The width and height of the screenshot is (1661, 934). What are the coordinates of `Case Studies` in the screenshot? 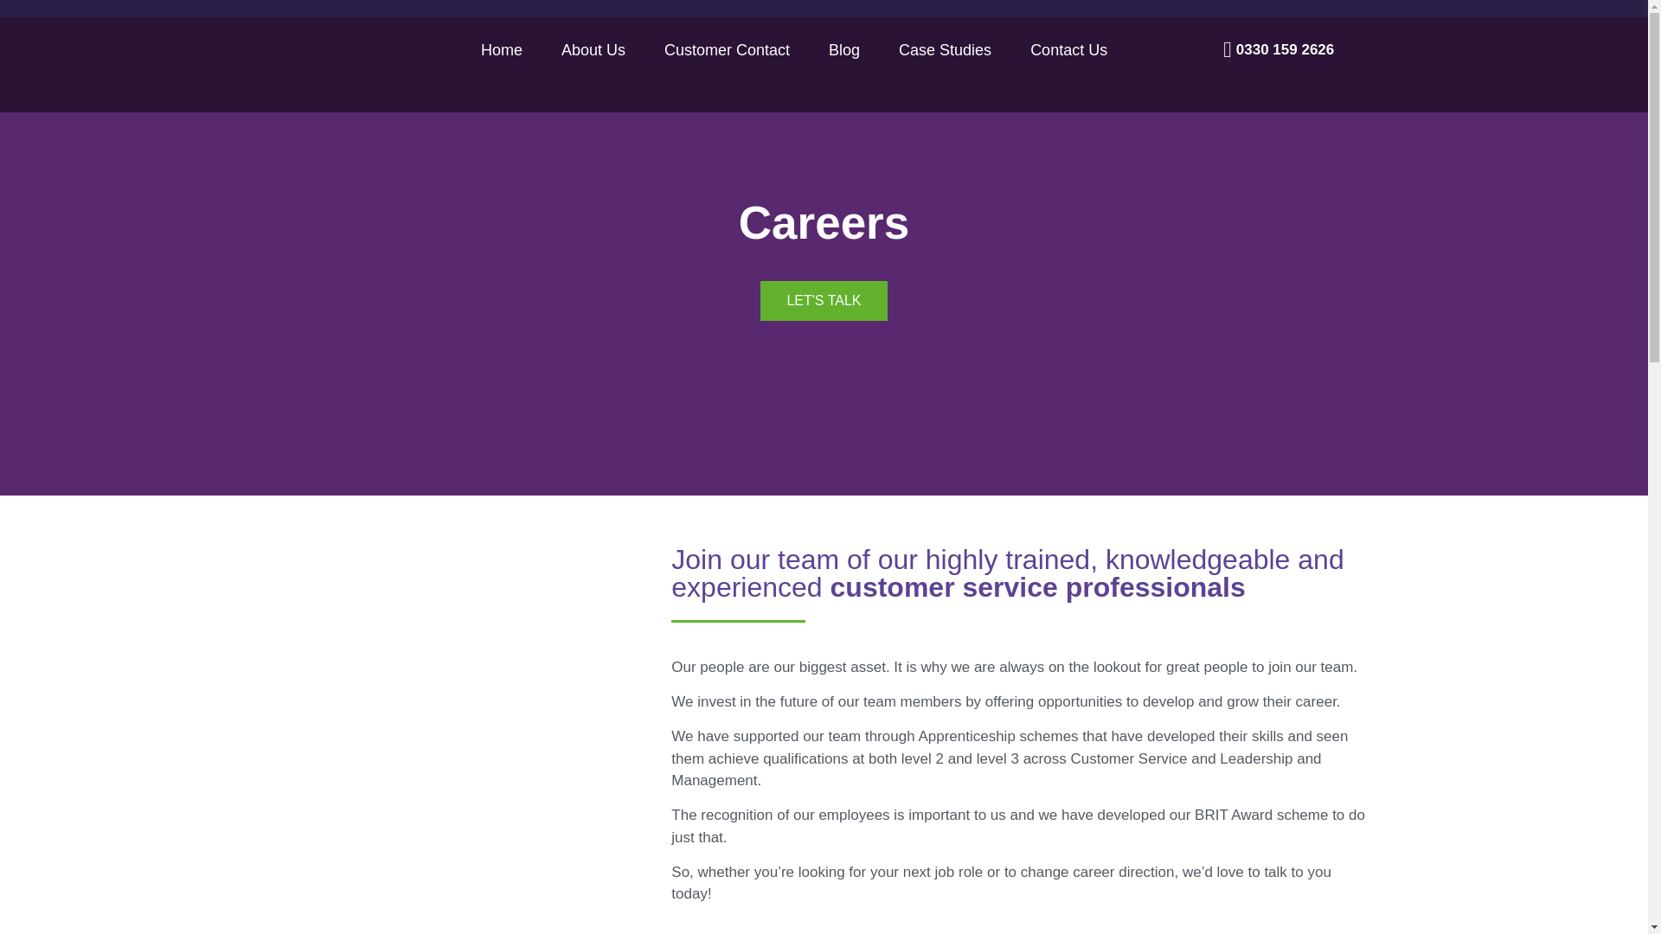 It's located at (945, 50).